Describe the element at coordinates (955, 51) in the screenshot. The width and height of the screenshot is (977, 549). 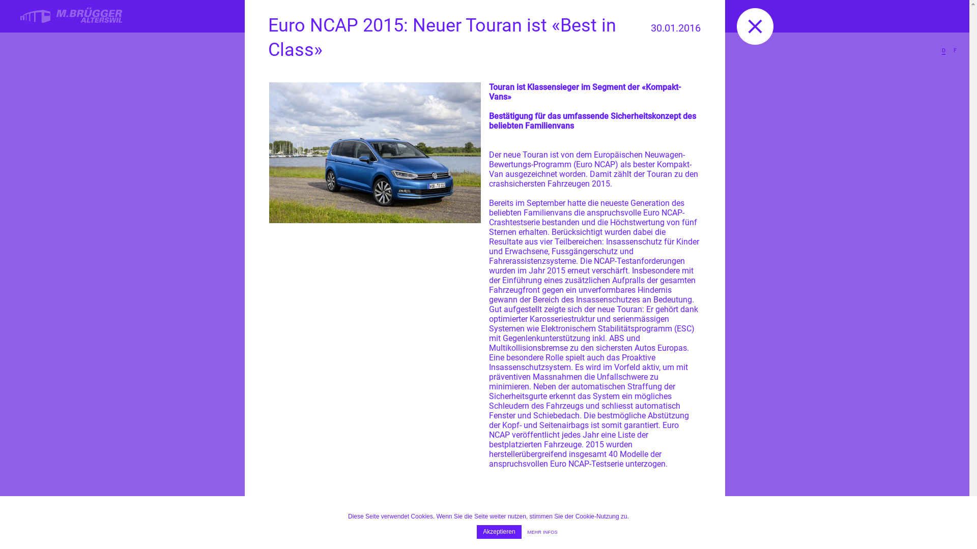
I see `F` at that location.